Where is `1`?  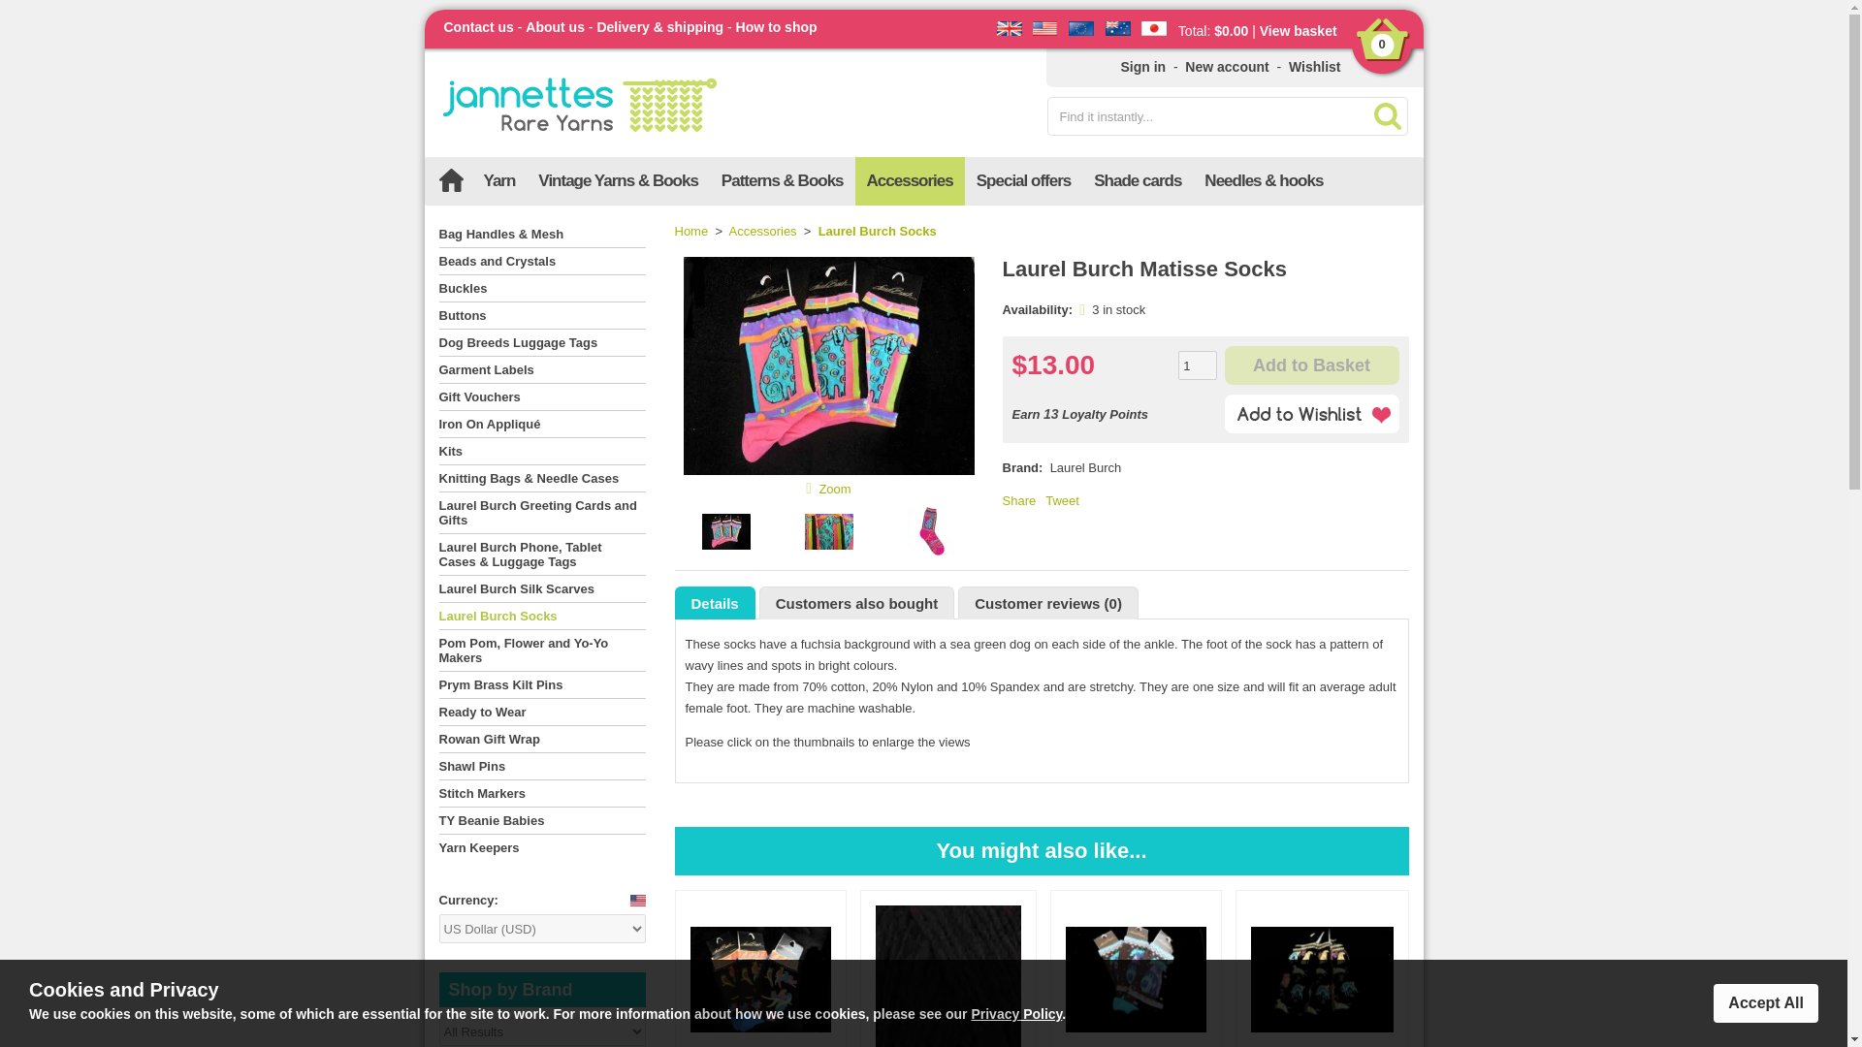
1 is located at coordinates (1198, 365).